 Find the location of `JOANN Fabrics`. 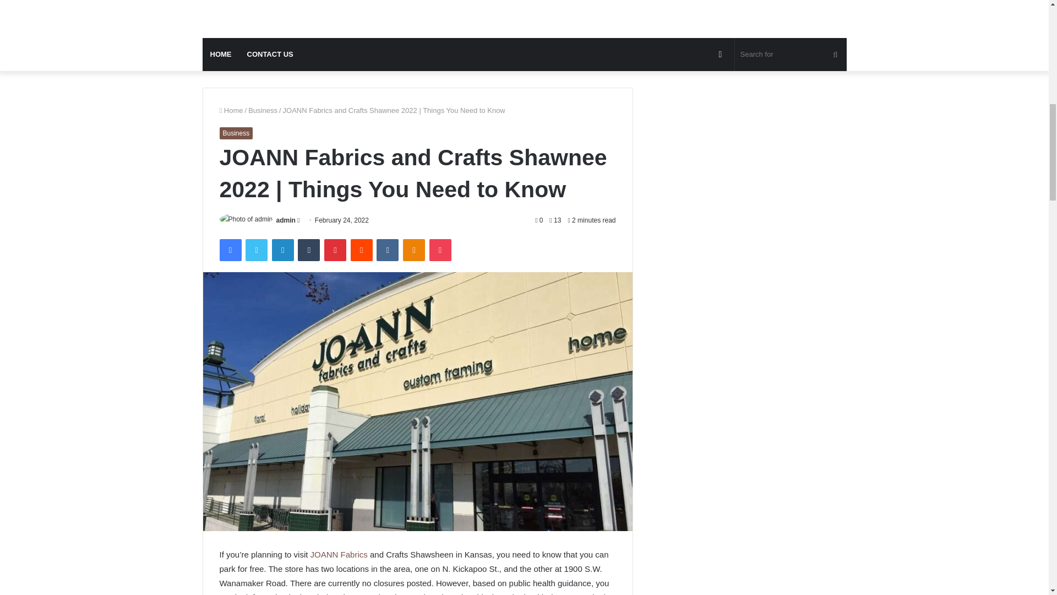

JOANN Fabrics is located at coordinates (339, 554).